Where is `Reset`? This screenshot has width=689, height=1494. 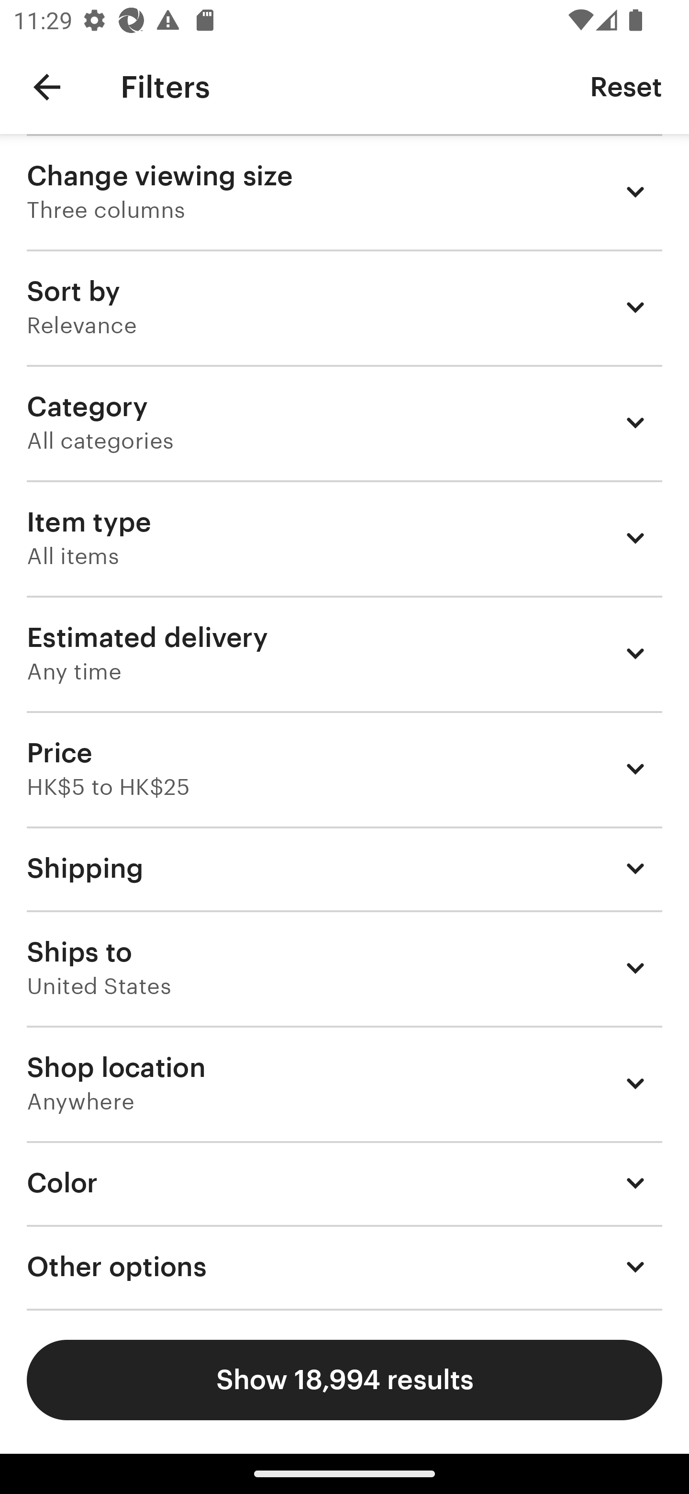 Reset is located at coordinates (626, 86).